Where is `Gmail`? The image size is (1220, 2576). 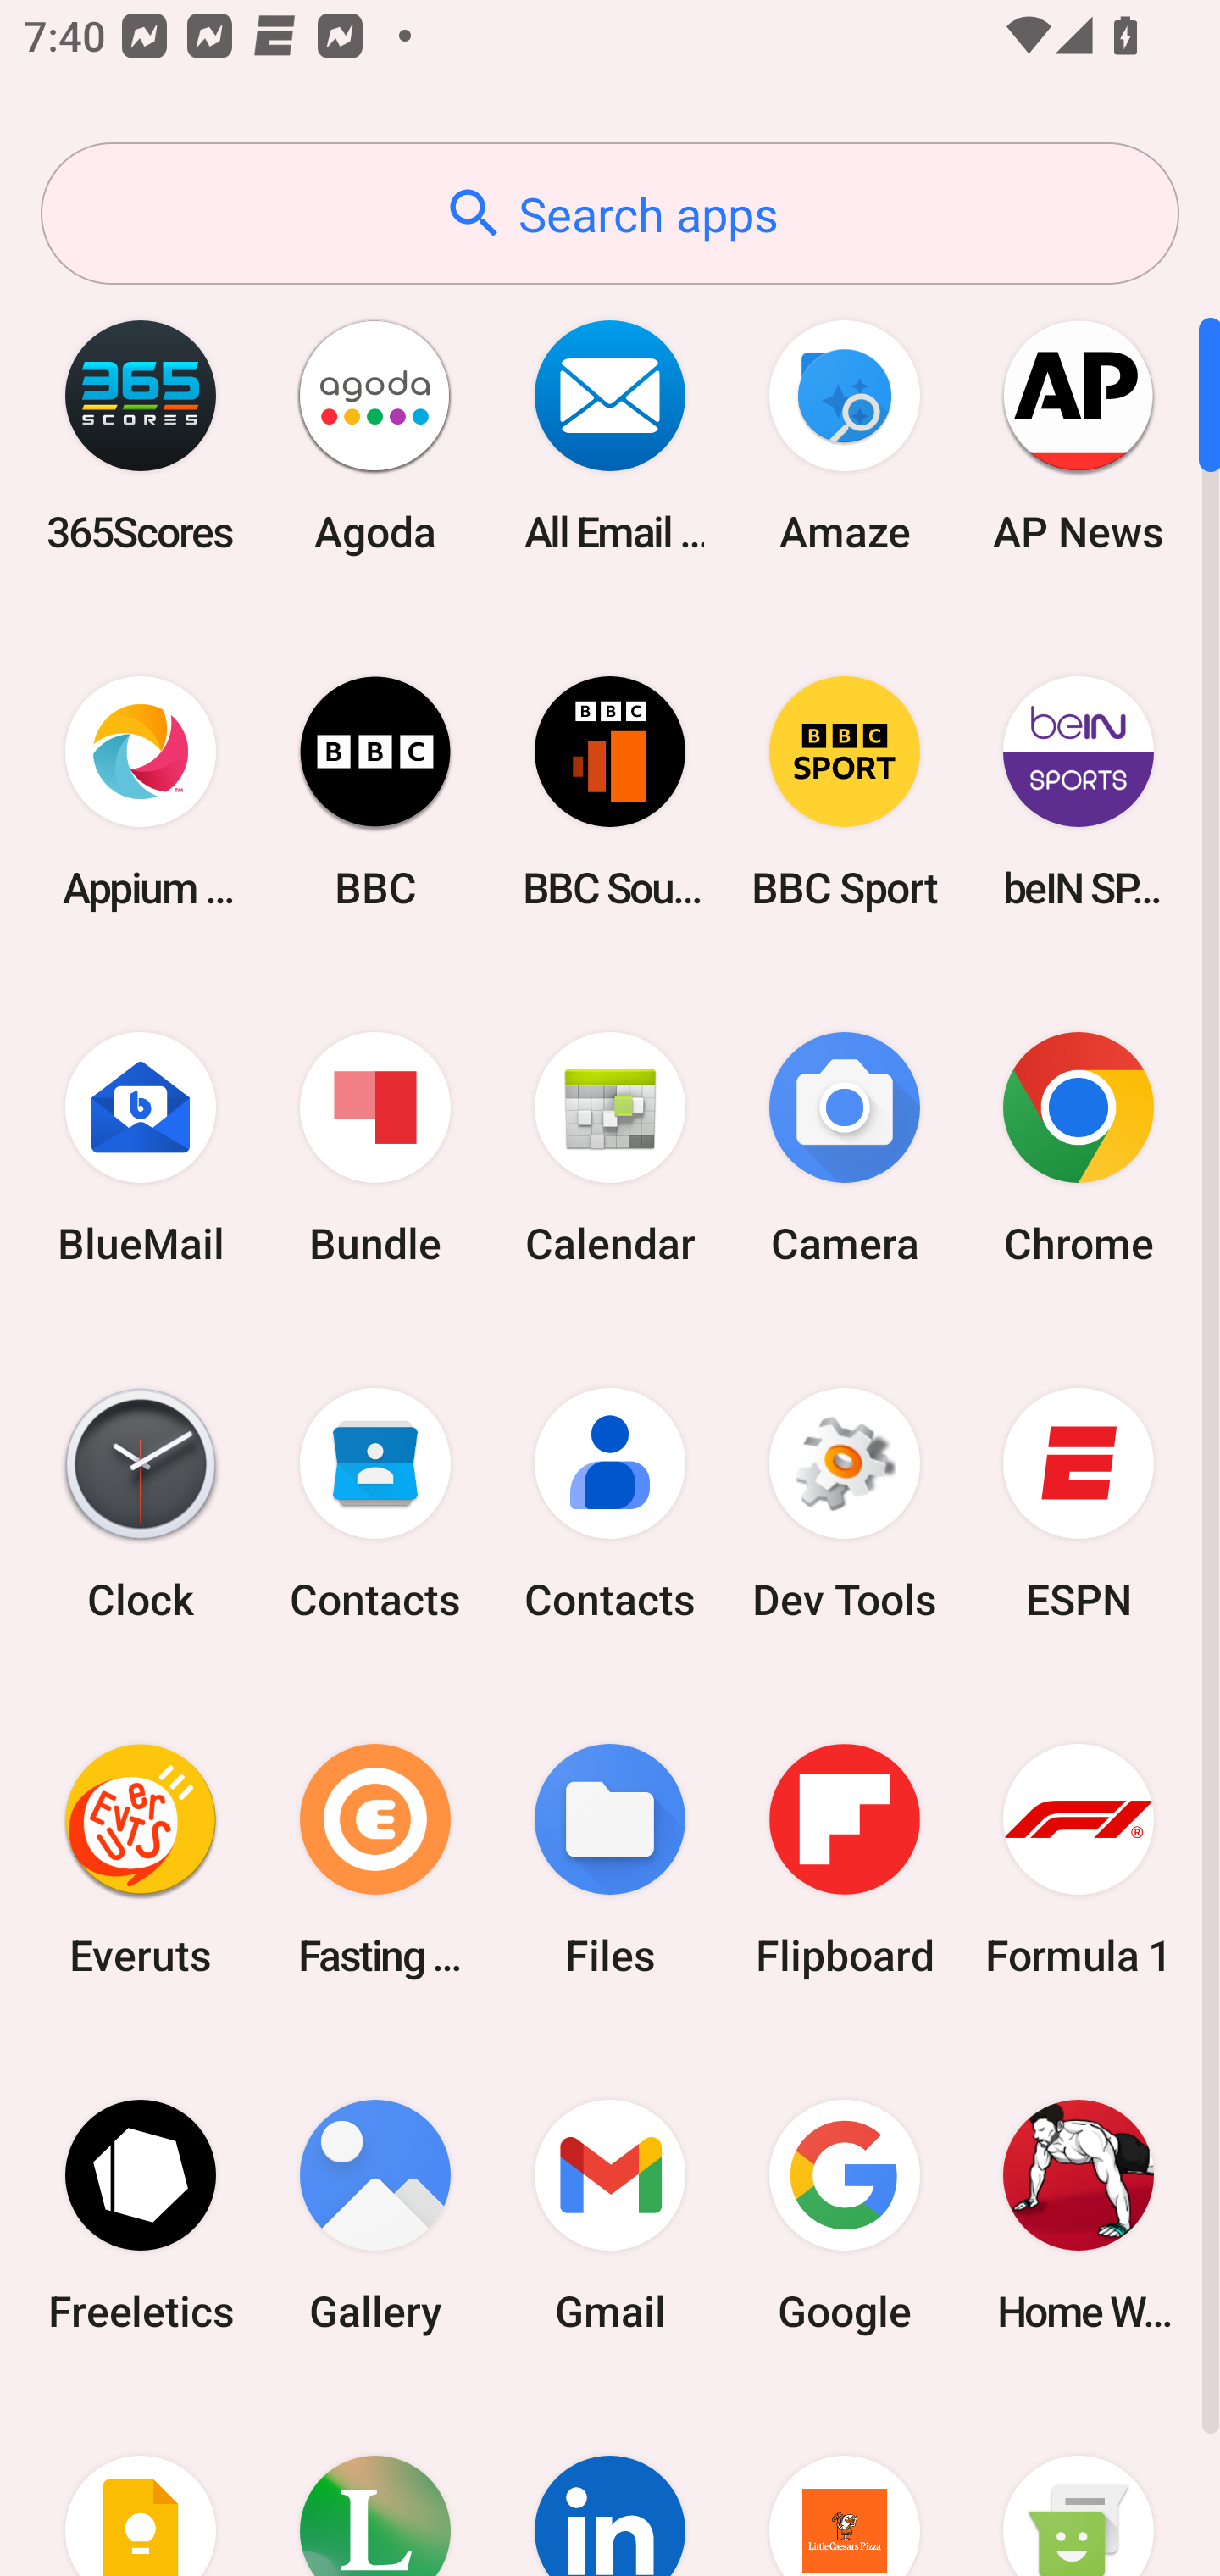
Gmail is located at coordinates (610, 2215).